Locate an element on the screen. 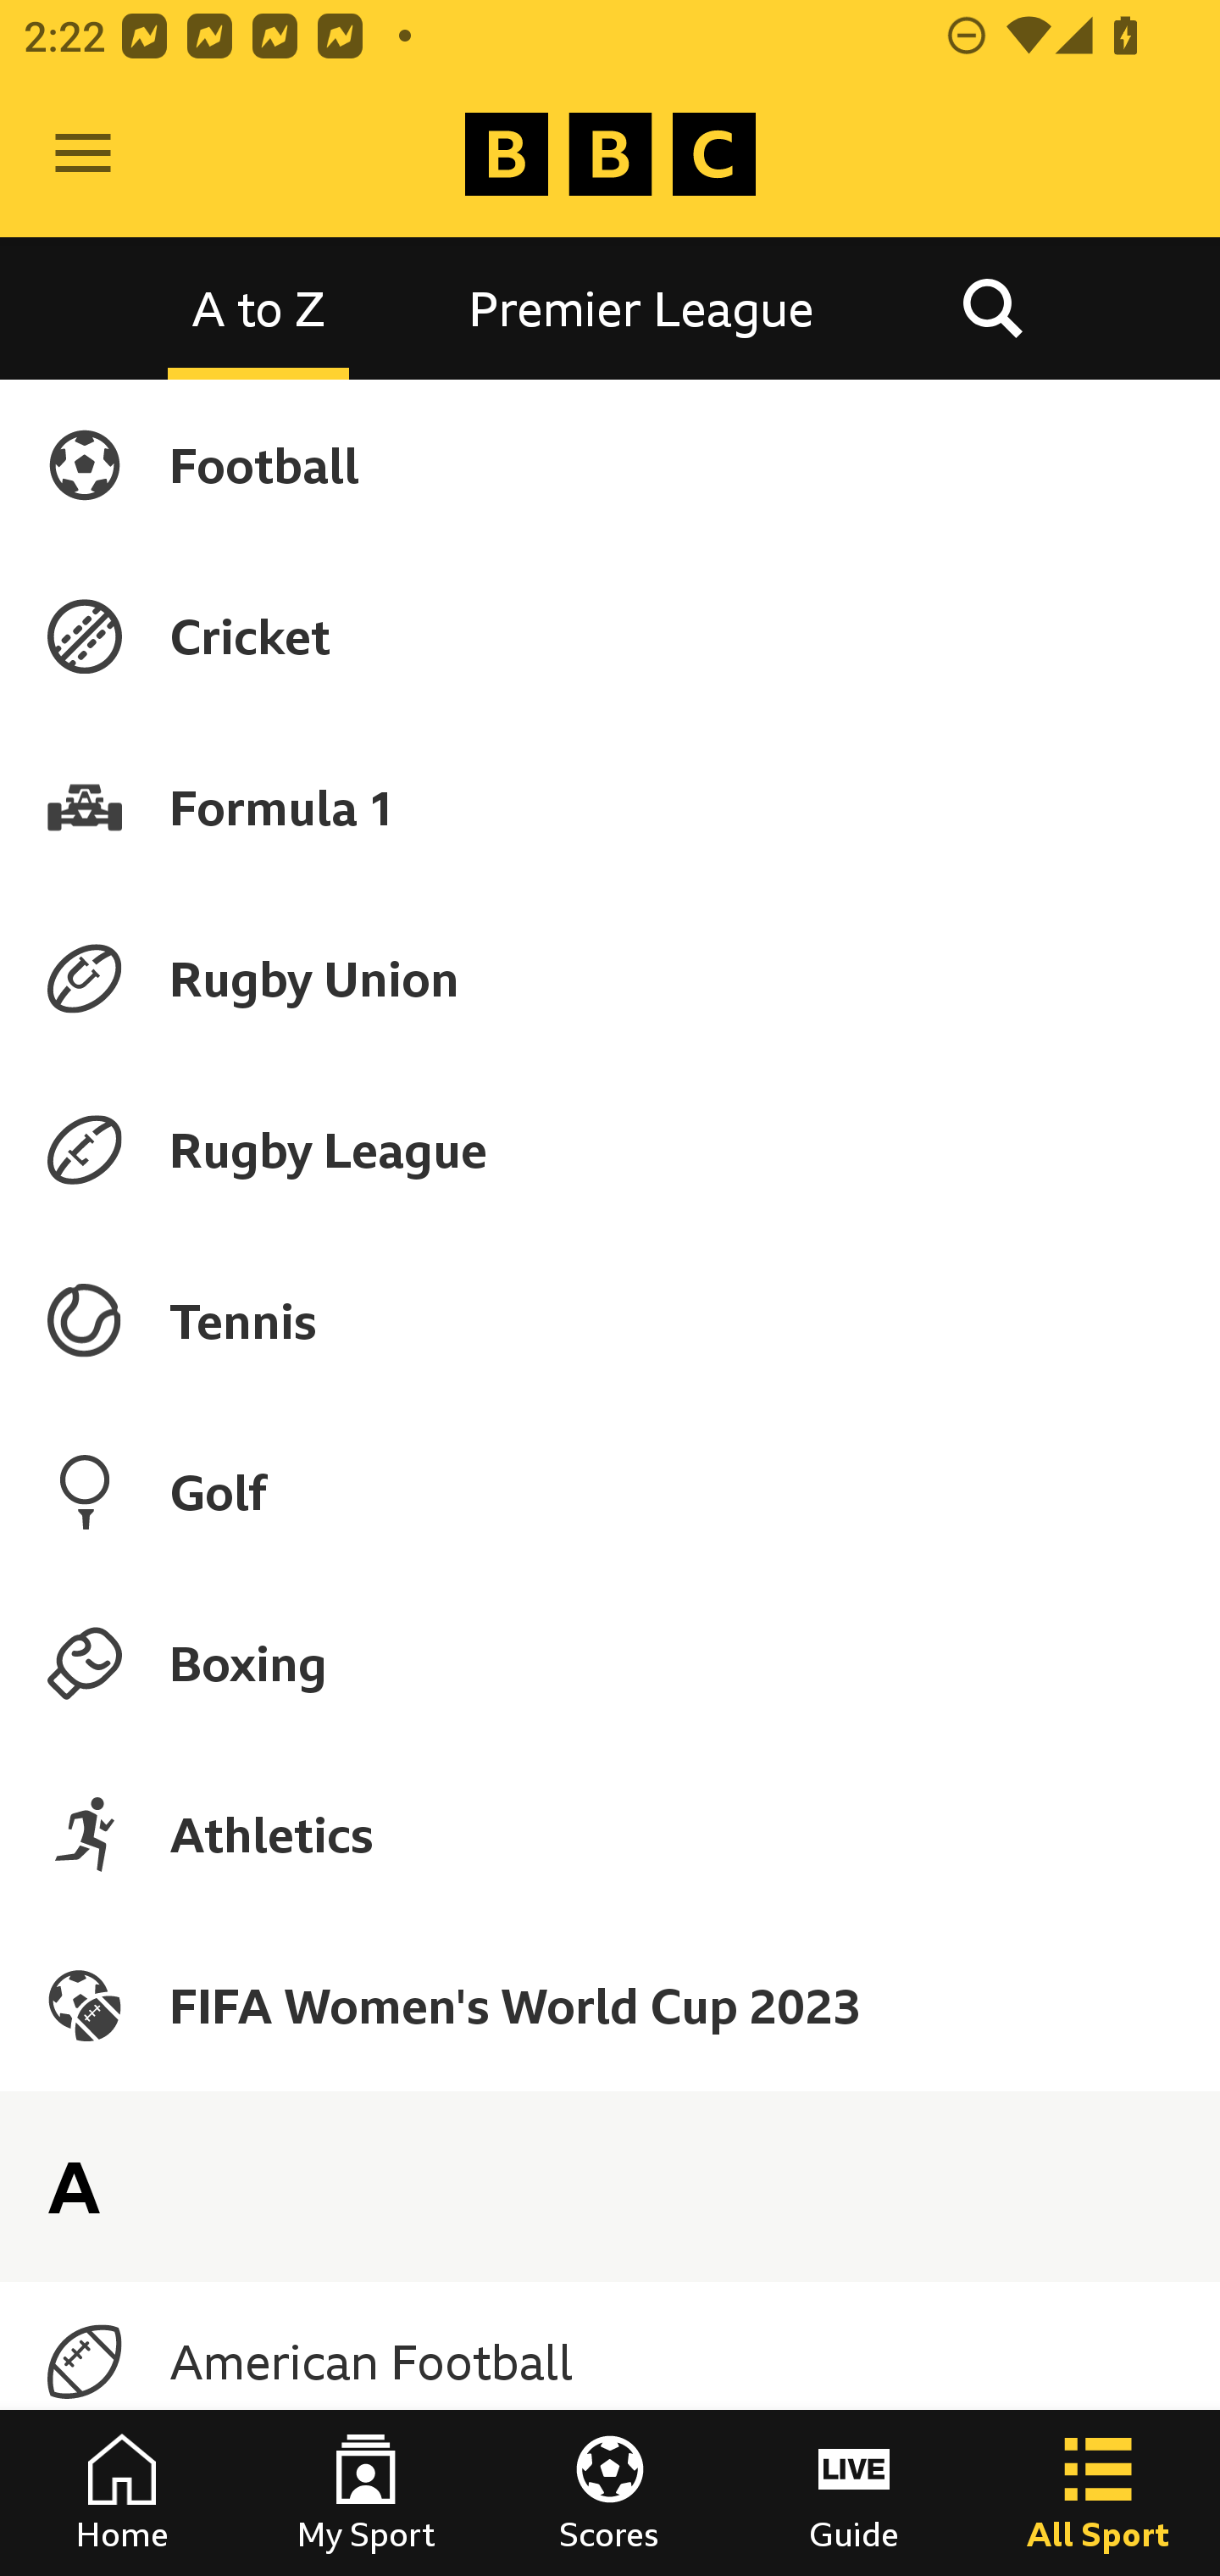 This screenshot has height=2576, width=1220. Tennis is located at coordinates (610, 1321).